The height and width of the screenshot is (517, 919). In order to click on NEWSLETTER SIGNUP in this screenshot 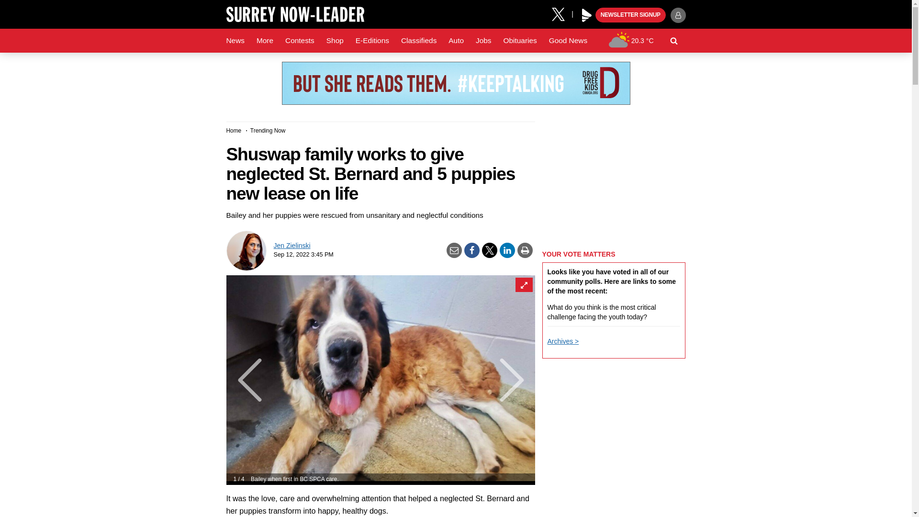, I will do `click(630, 15)`.